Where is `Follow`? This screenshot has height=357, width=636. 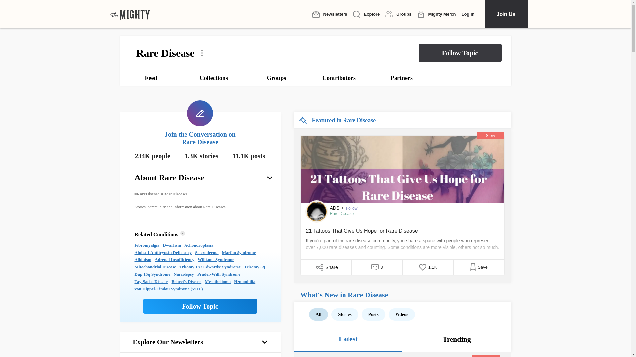 Follow is located at coordinates (352, 208).